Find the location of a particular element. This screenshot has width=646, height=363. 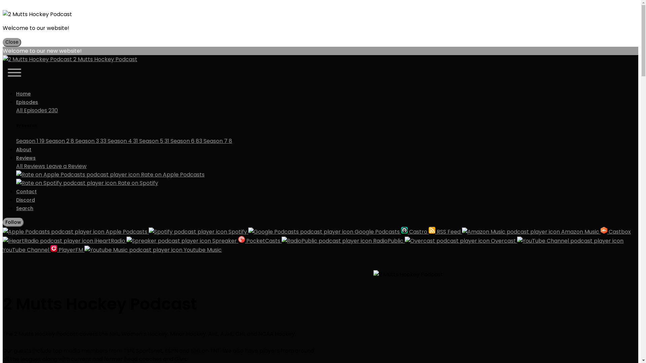

Castbox is located at coordinates (616, 232).